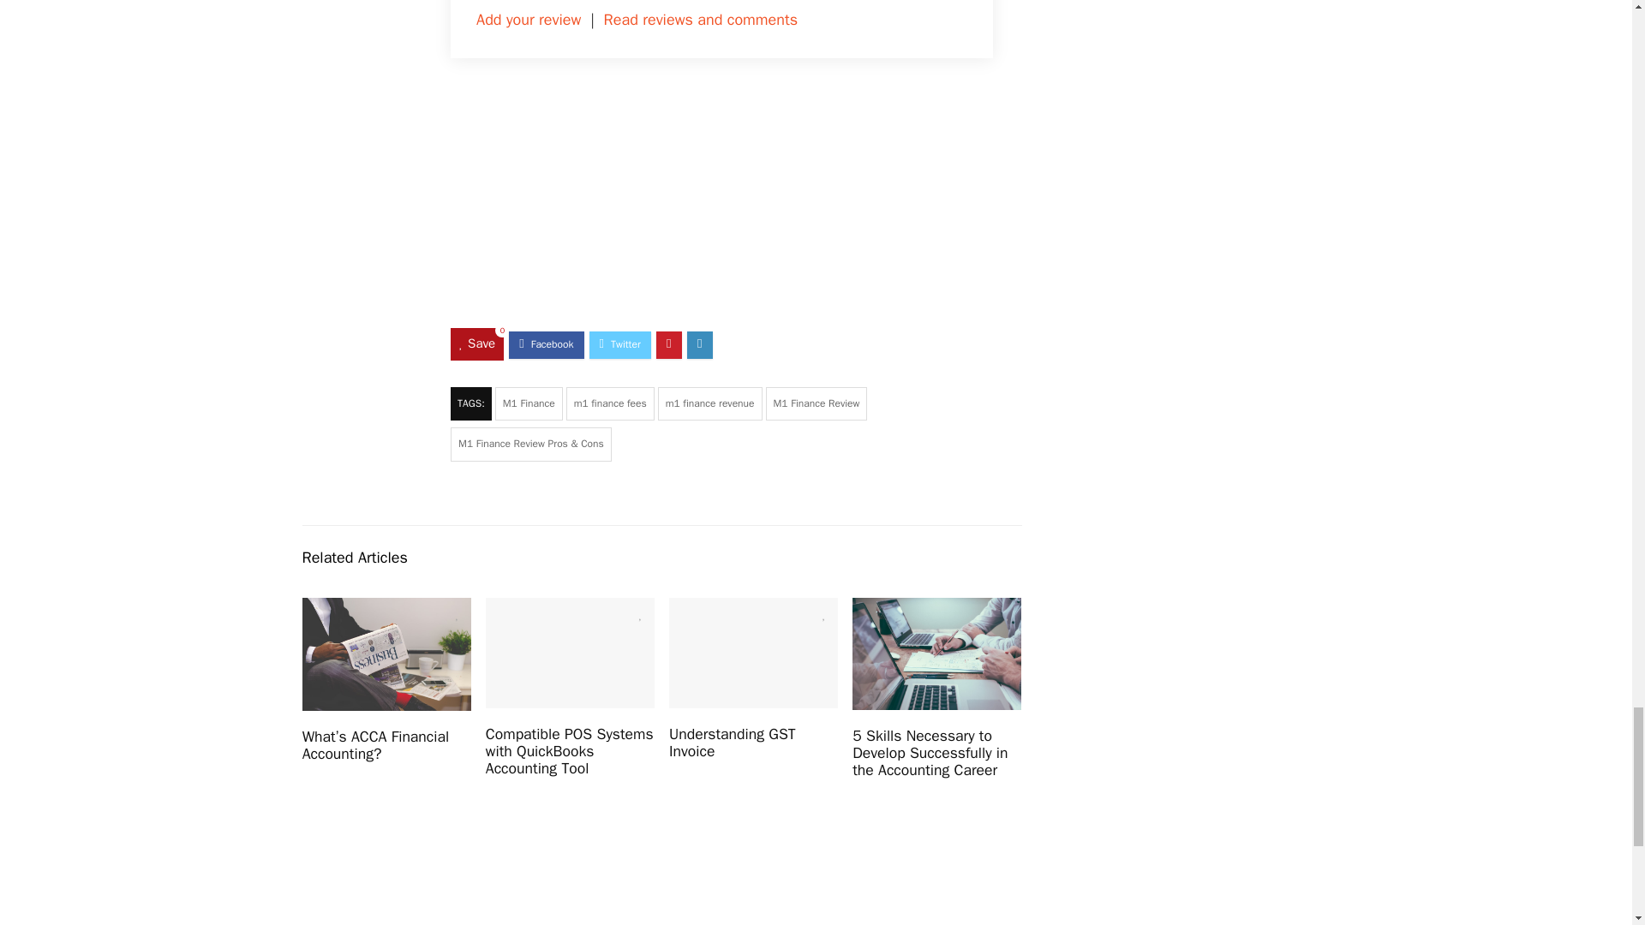 The image size is (1645, 925). I want to click on Add your review, so click(528, 19).